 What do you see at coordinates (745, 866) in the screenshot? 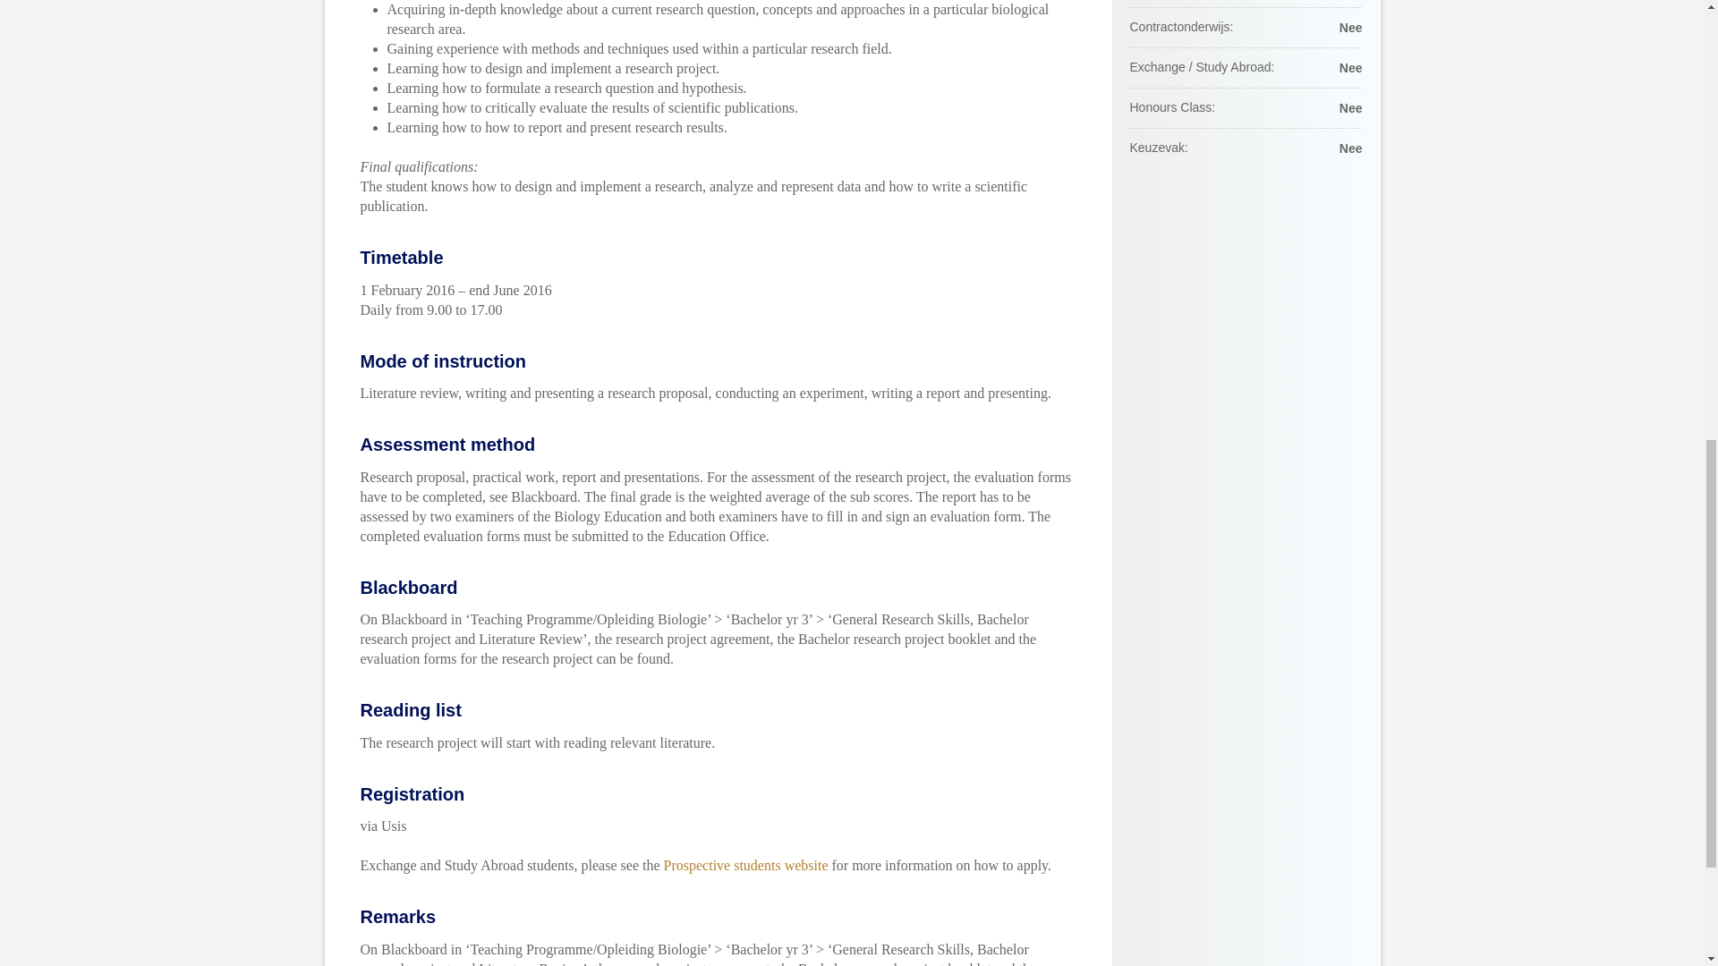
I see `Prospective students website` at bounding box center [745, 866].